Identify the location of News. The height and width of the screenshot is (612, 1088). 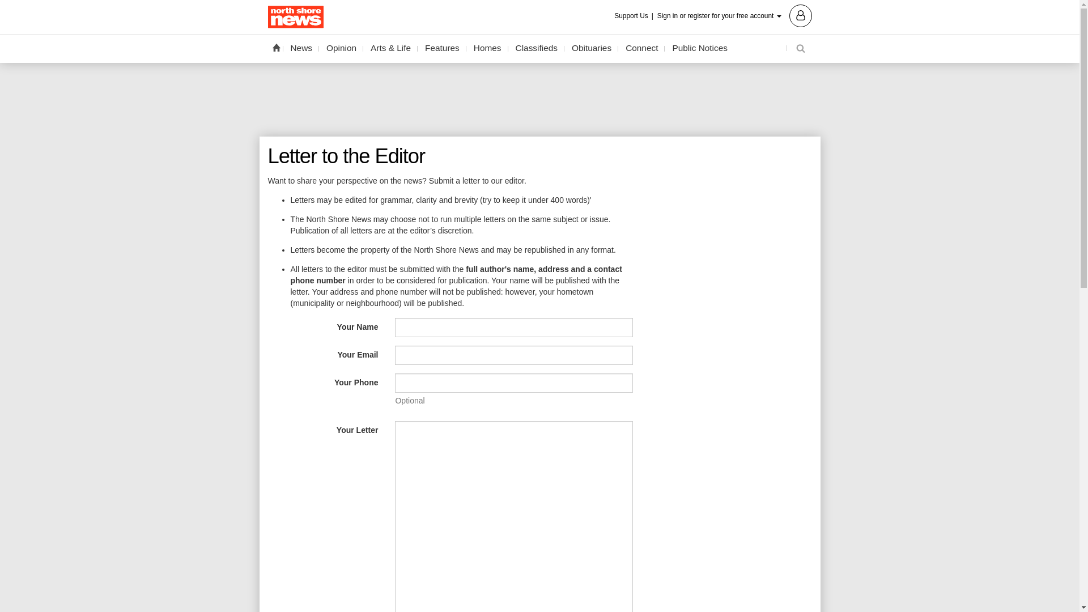
(301, 48).